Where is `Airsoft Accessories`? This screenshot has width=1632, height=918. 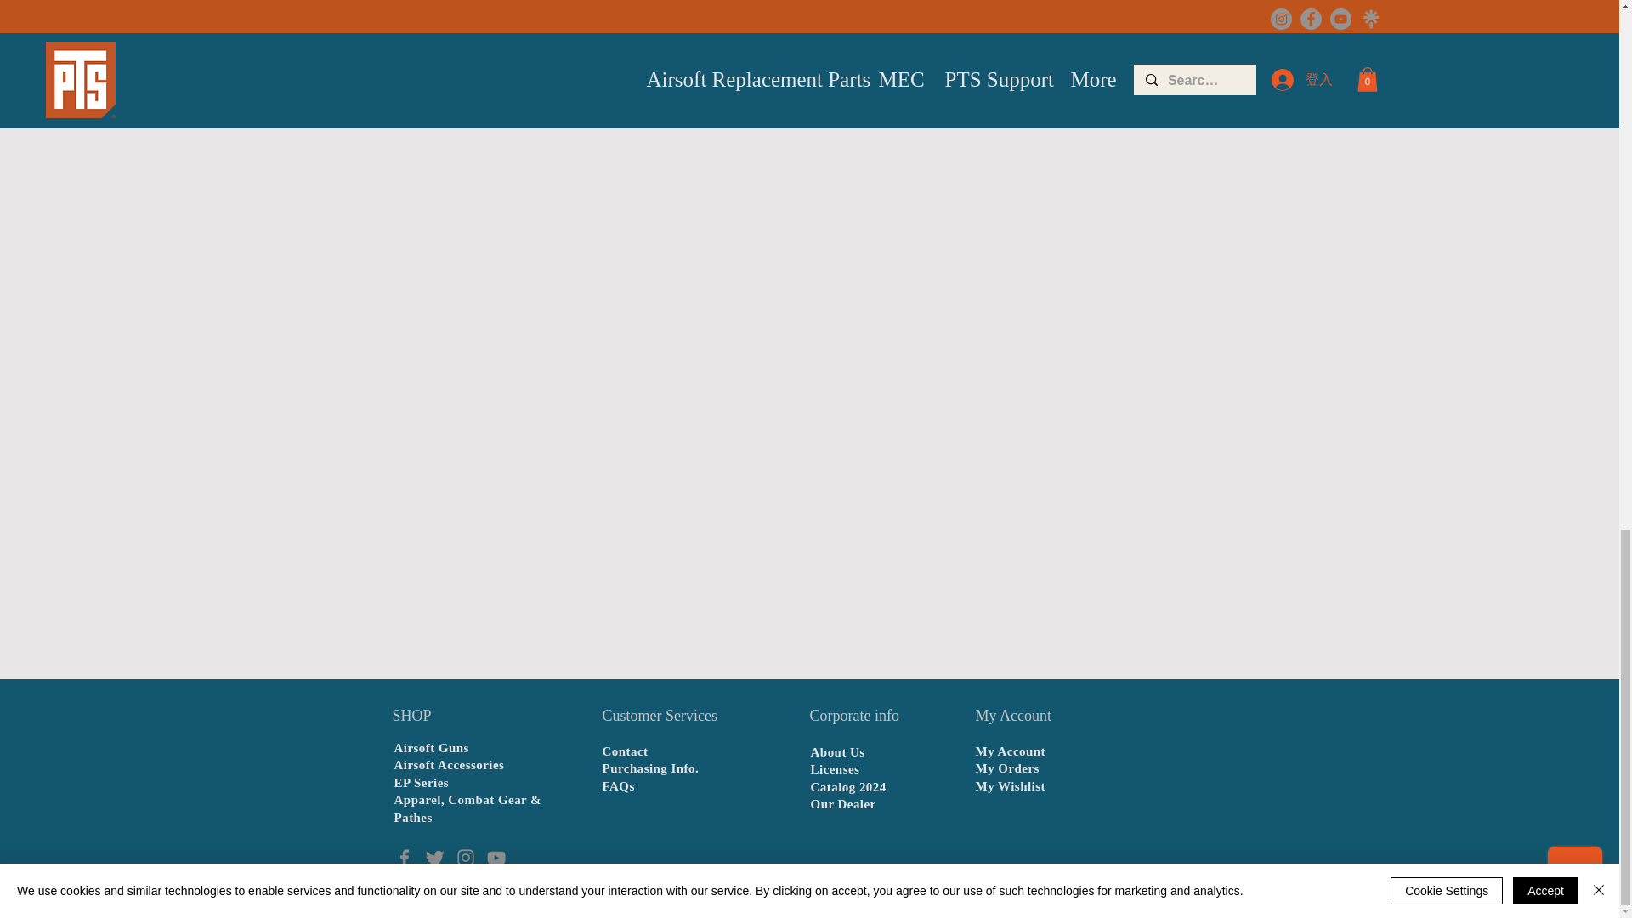
Airsoft Accessories is located at coordinates (449, 765).